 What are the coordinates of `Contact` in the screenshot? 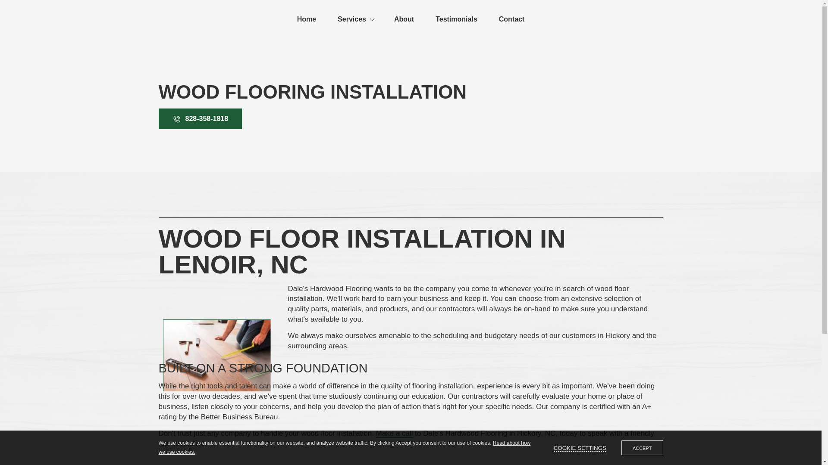 It's located at (511, 19).